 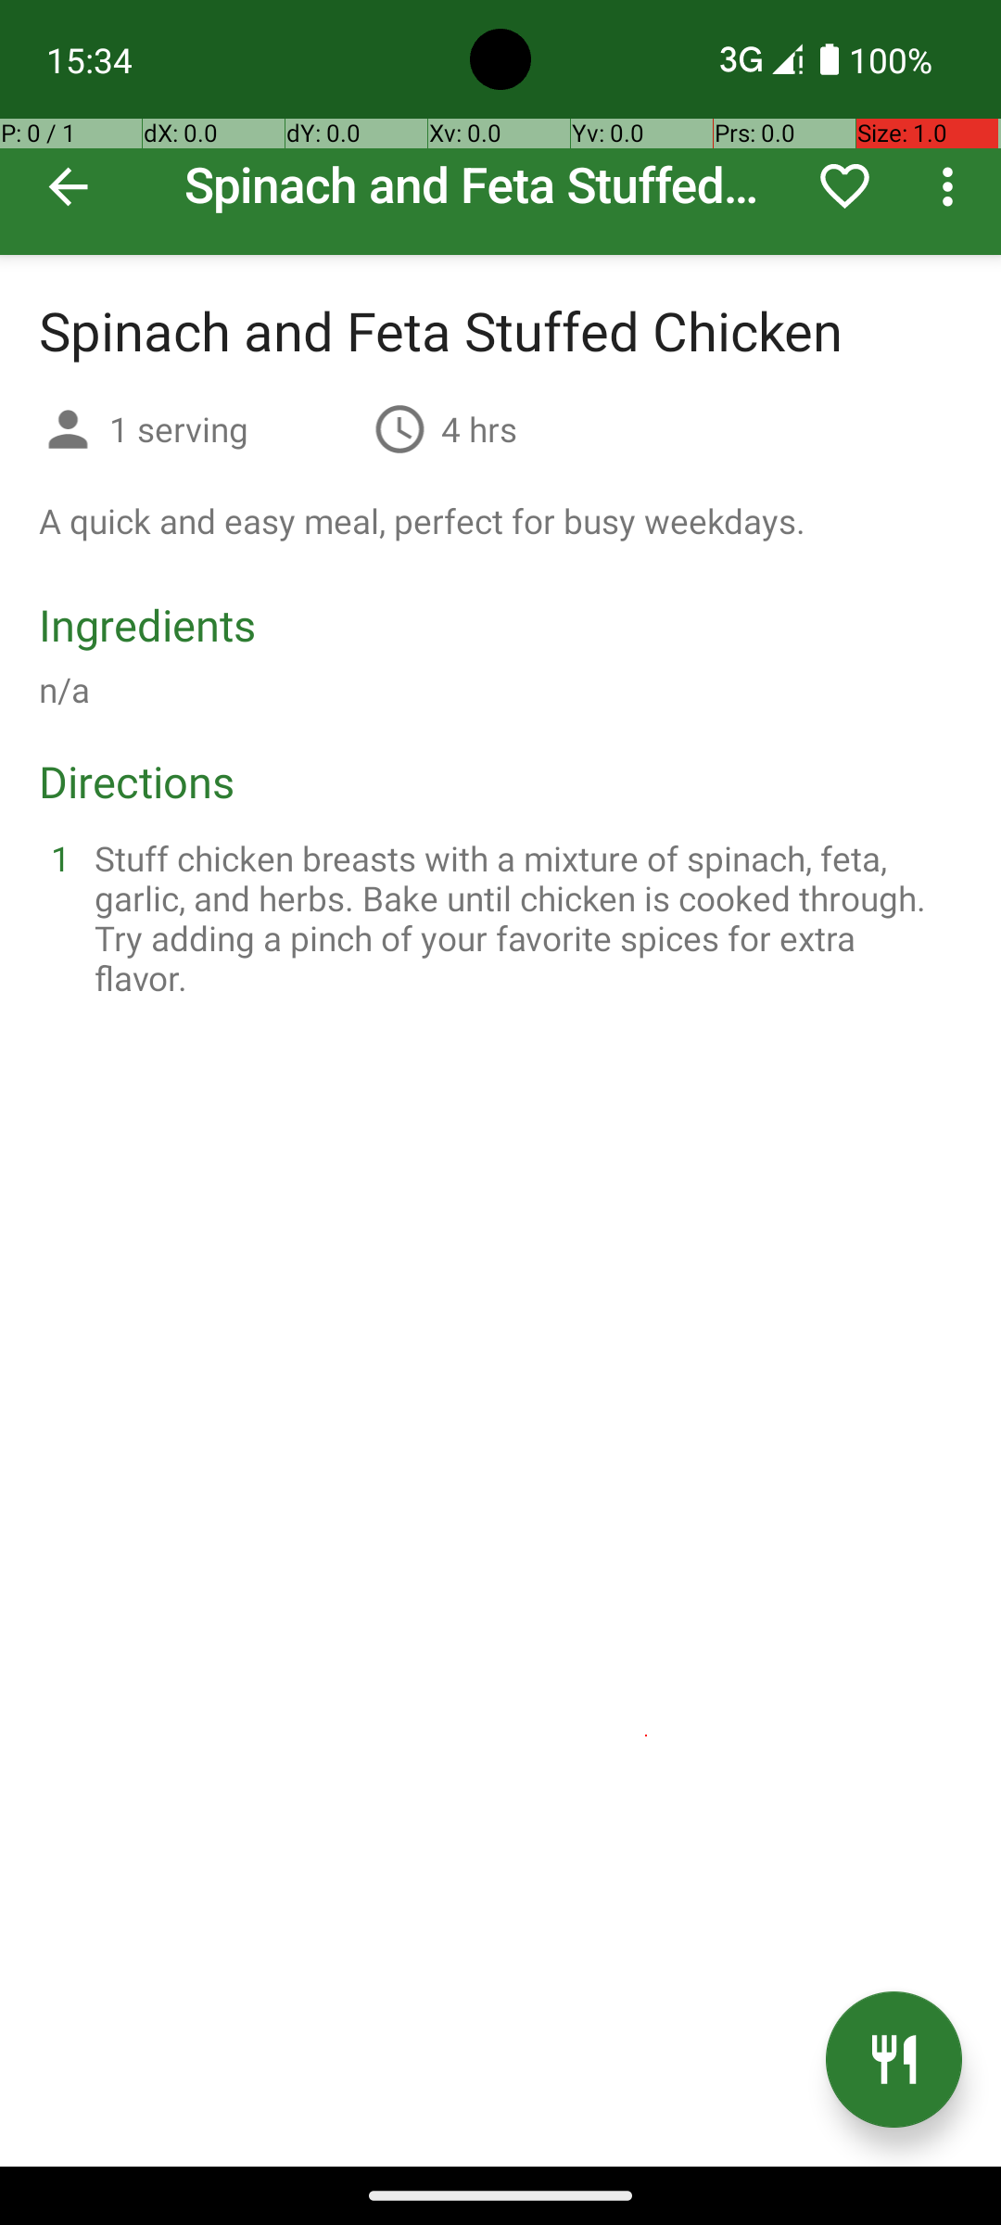 I want to click on 4 hrs, so click(x=479, y=428).